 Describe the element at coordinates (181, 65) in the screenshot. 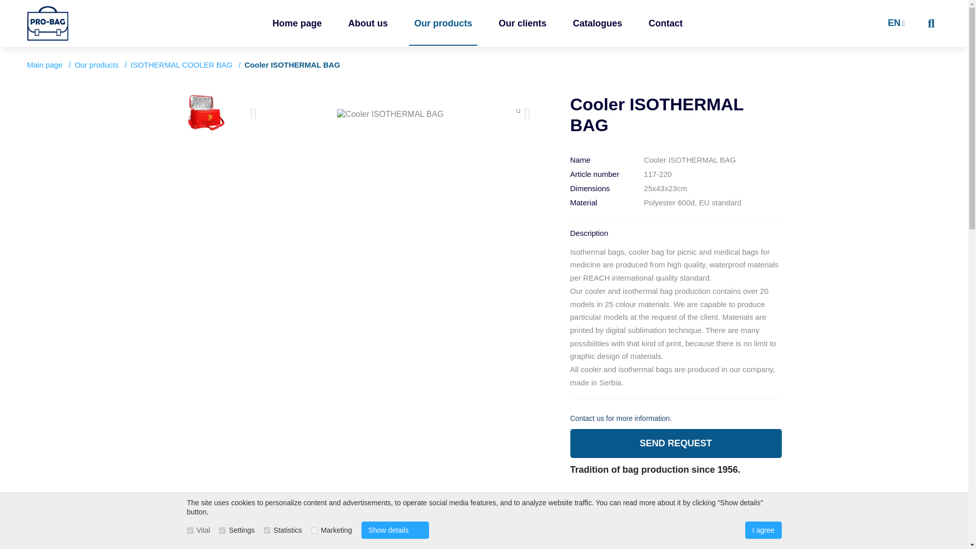

I see `ISOTHERMAL COOLER BAG` at that location.